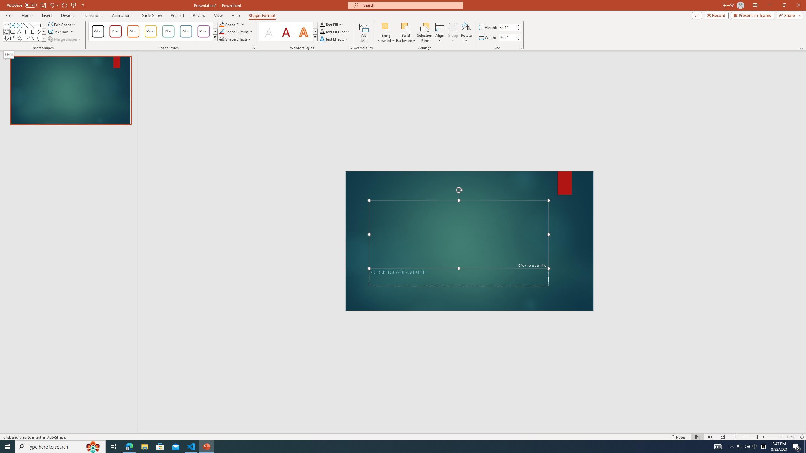  I want to click on Selection Pane..., so click(425, 32).